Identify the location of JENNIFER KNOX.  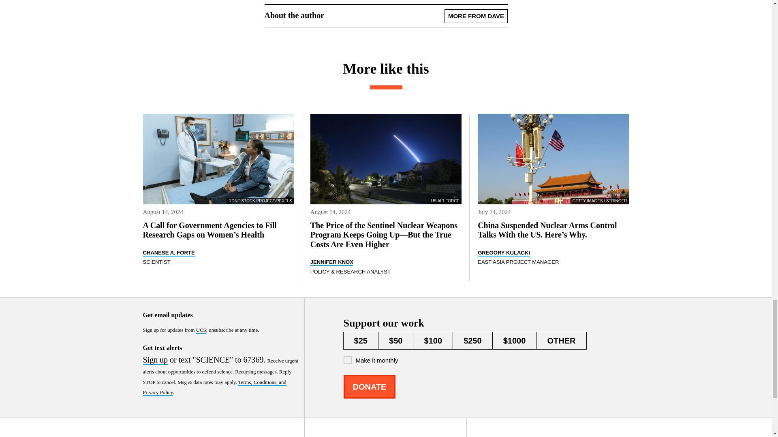
(331, 262).